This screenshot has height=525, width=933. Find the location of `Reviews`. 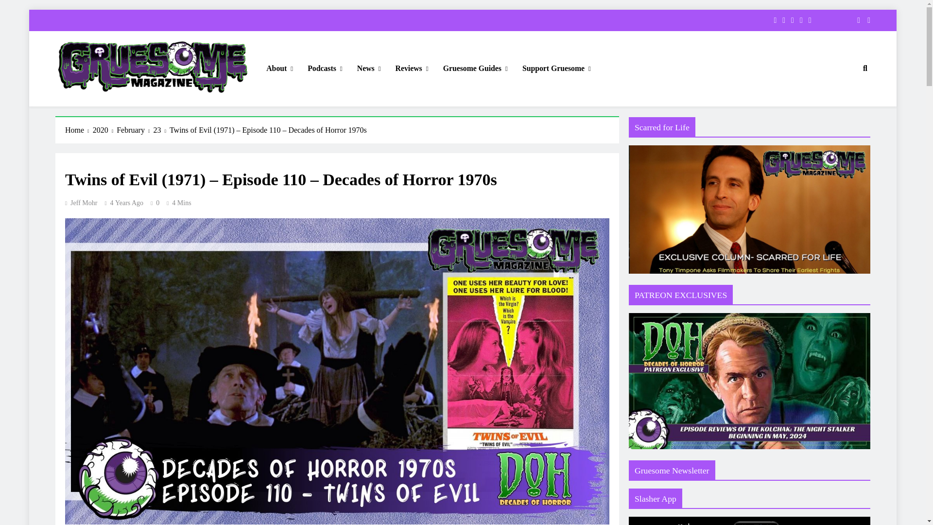

Reviews is located at coordinates (412, 69).